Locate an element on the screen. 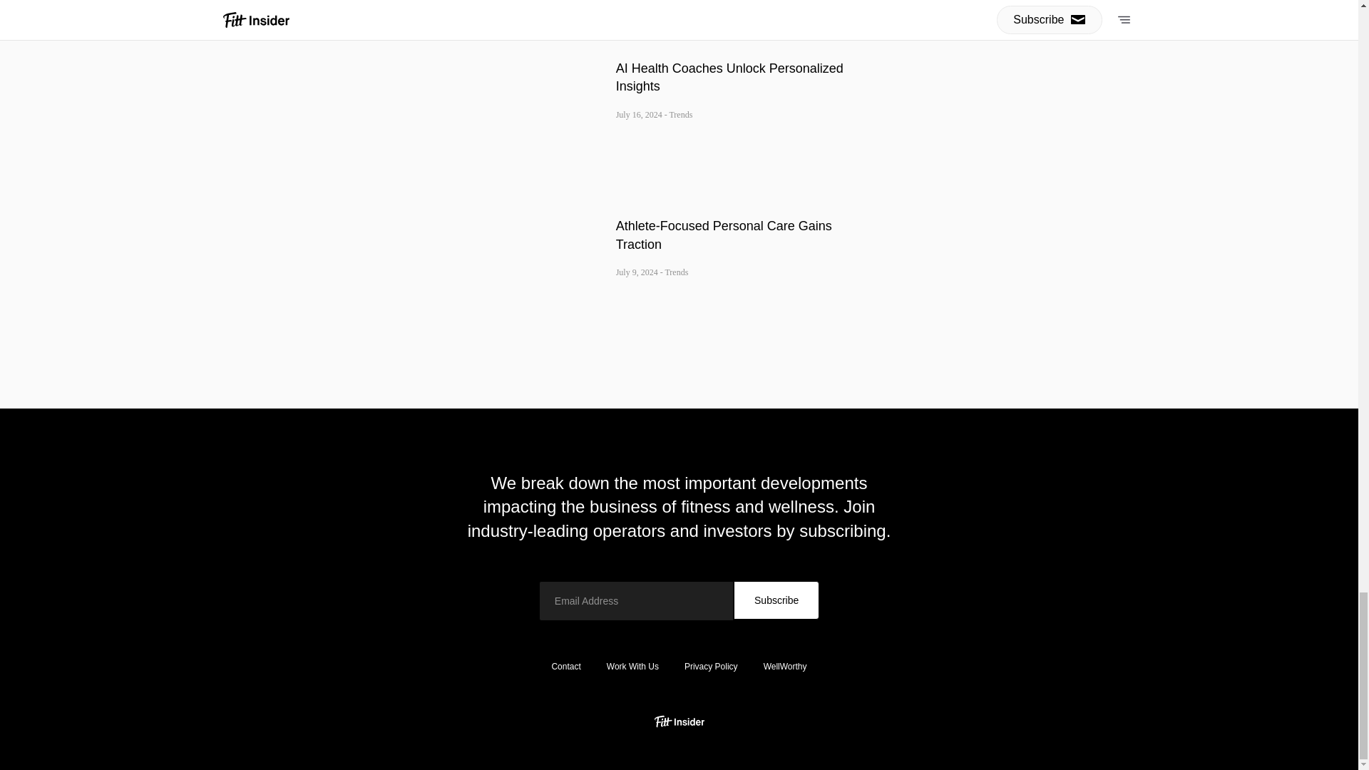 The image size is (1369, 770). Subscribe is located at coordinates (776, 600).